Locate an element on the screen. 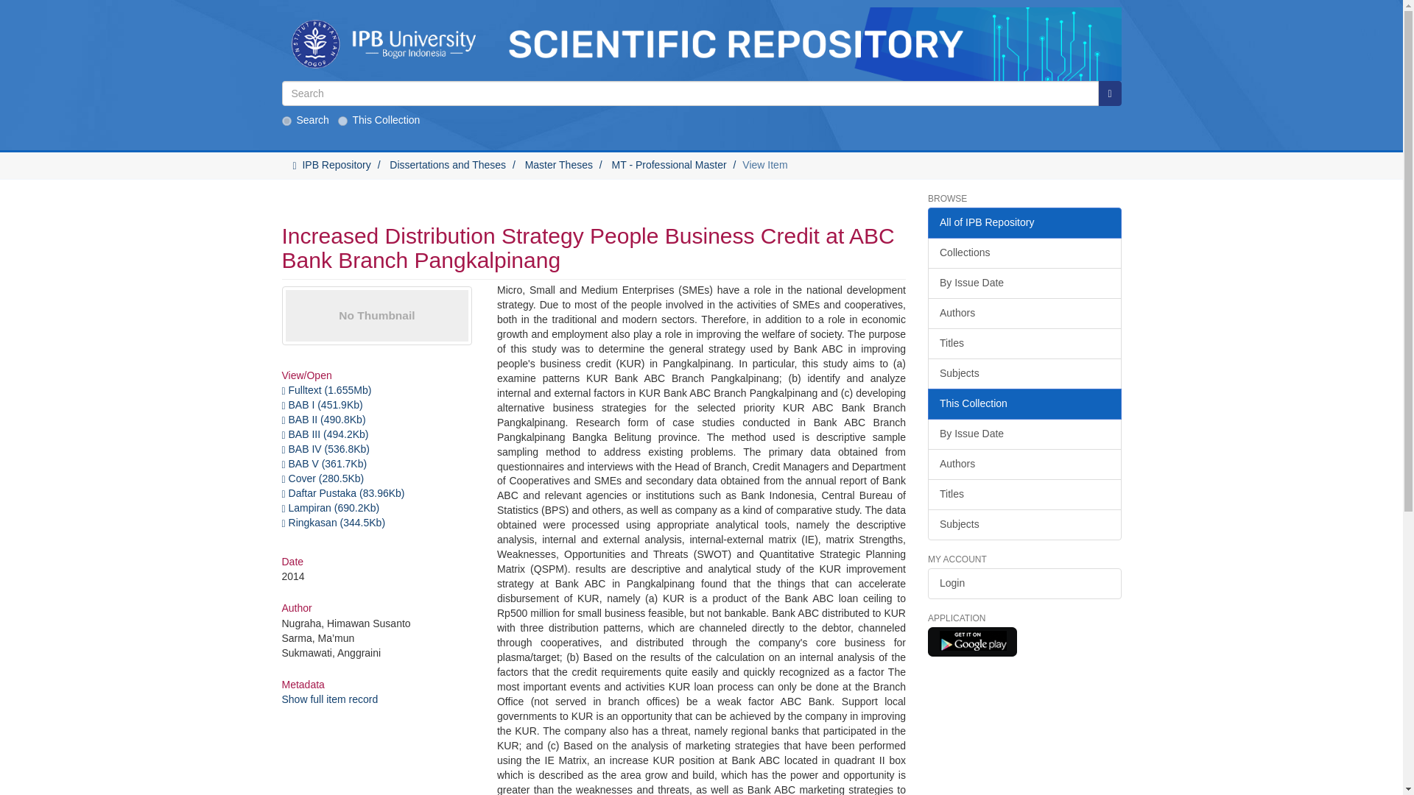 Image resolution: width=1414 pixels, height=795 pixels. Authors is located at coordinates (1024, 314).